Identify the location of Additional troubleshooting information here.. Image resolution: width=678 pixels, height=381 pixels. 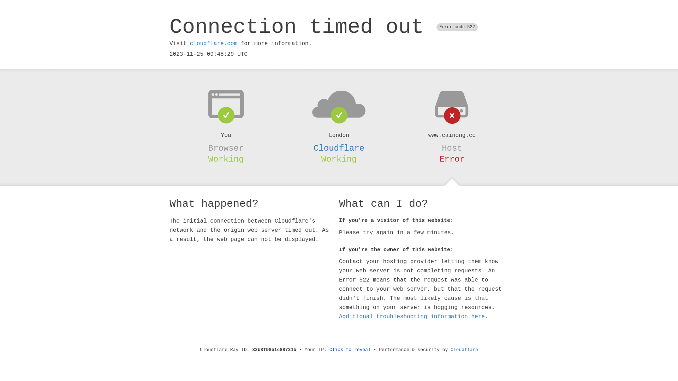
(414, 317).